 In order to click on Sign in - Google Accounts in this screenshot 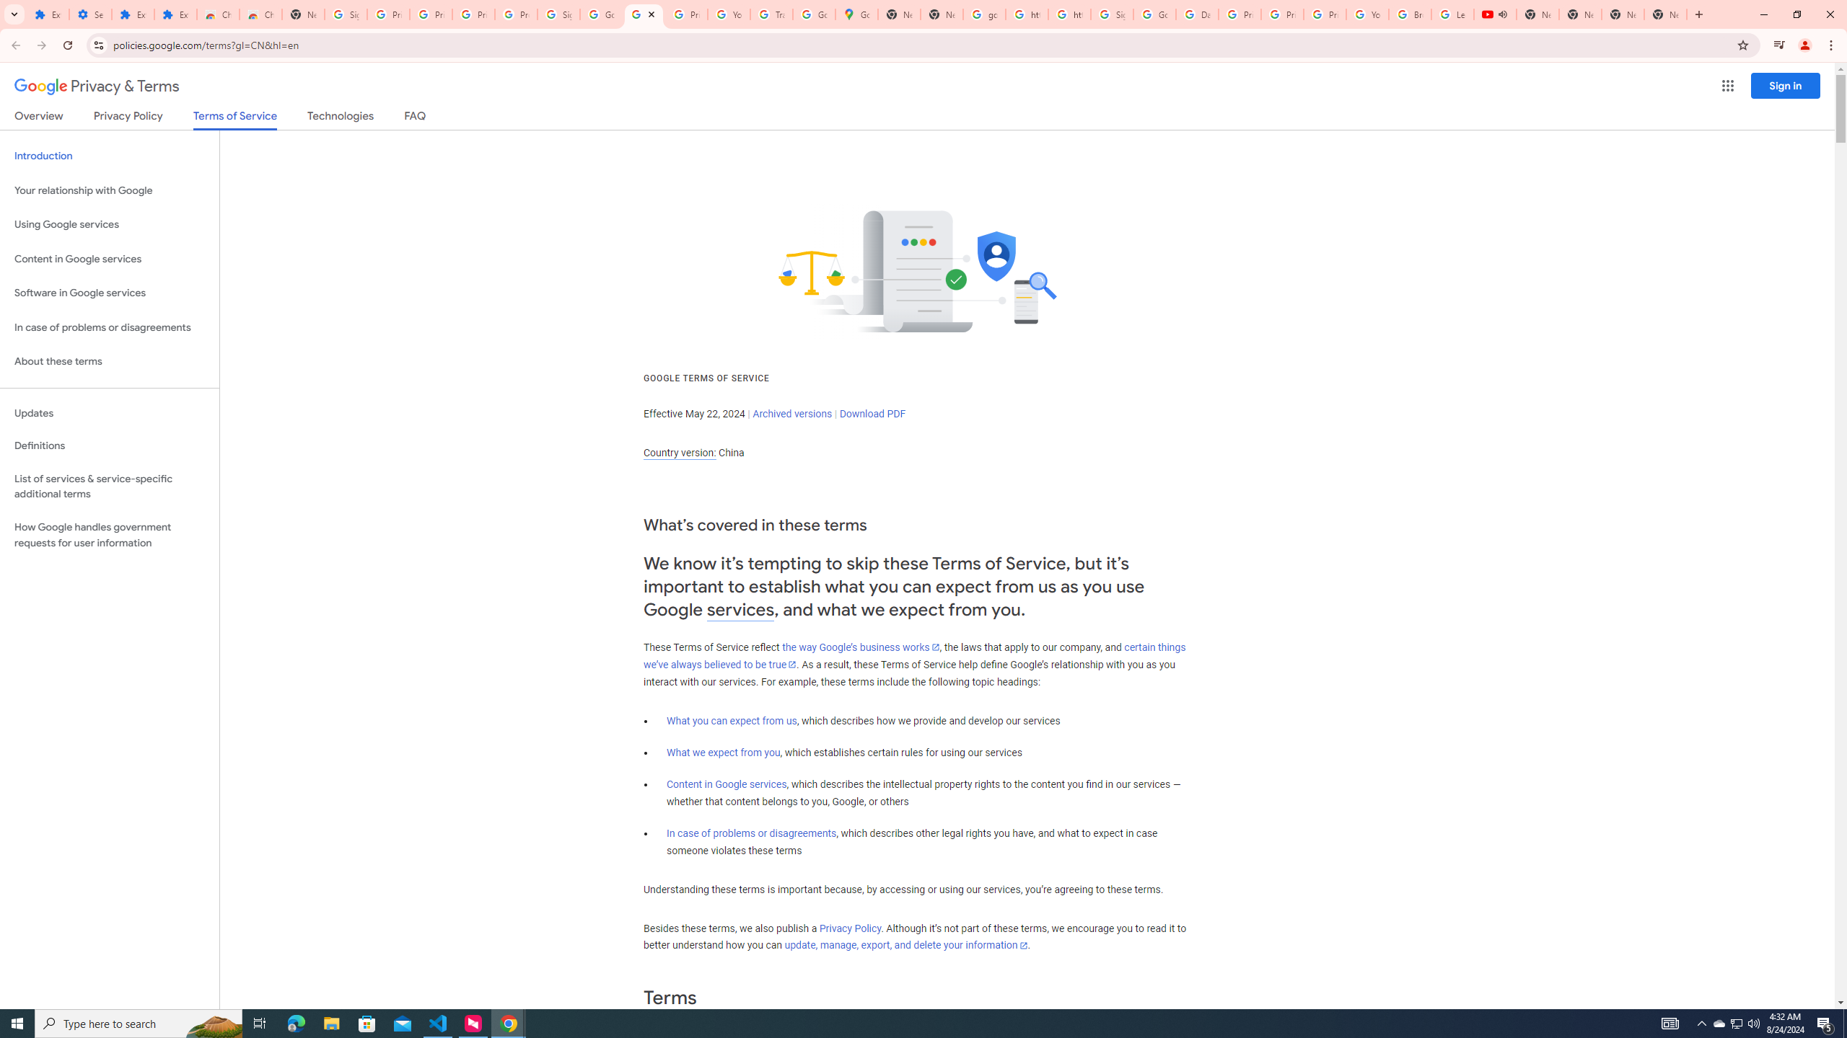, I will do `click(560, 14)`.